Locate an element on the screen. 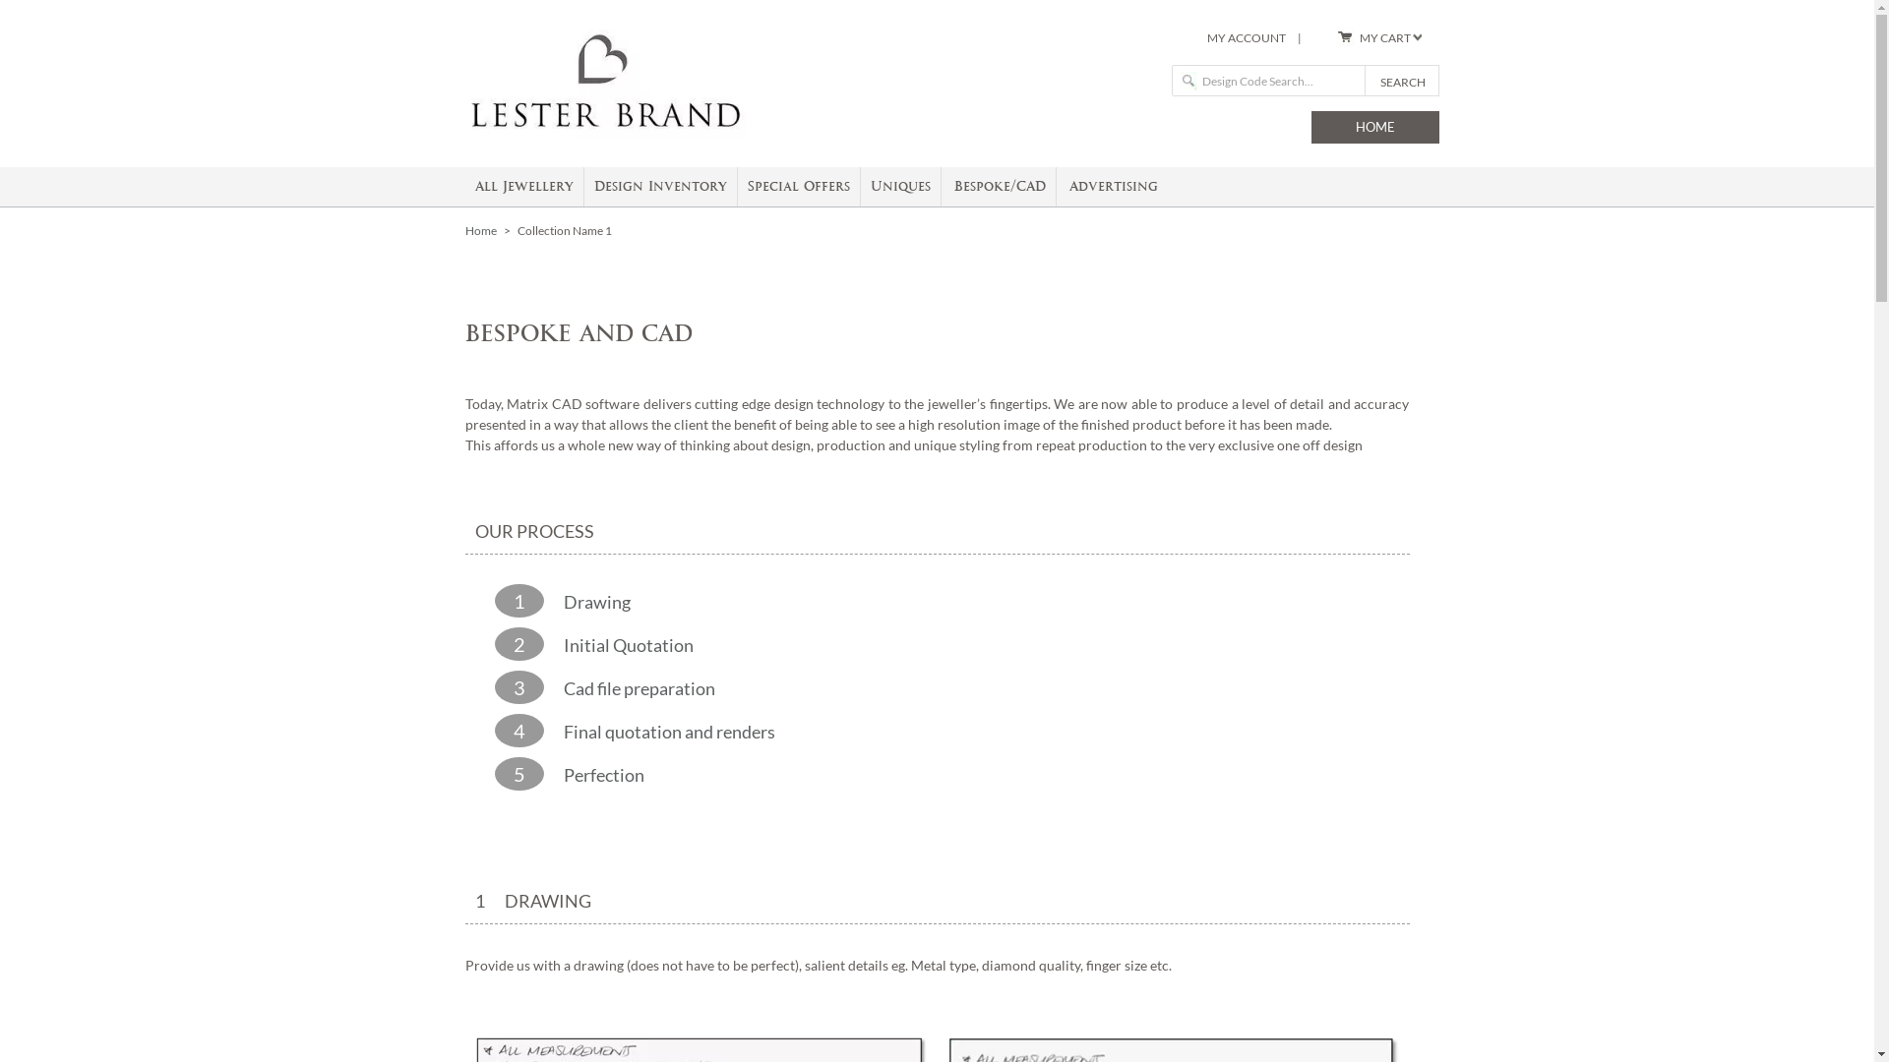  Advertising is located at coordinates (1113, 187).